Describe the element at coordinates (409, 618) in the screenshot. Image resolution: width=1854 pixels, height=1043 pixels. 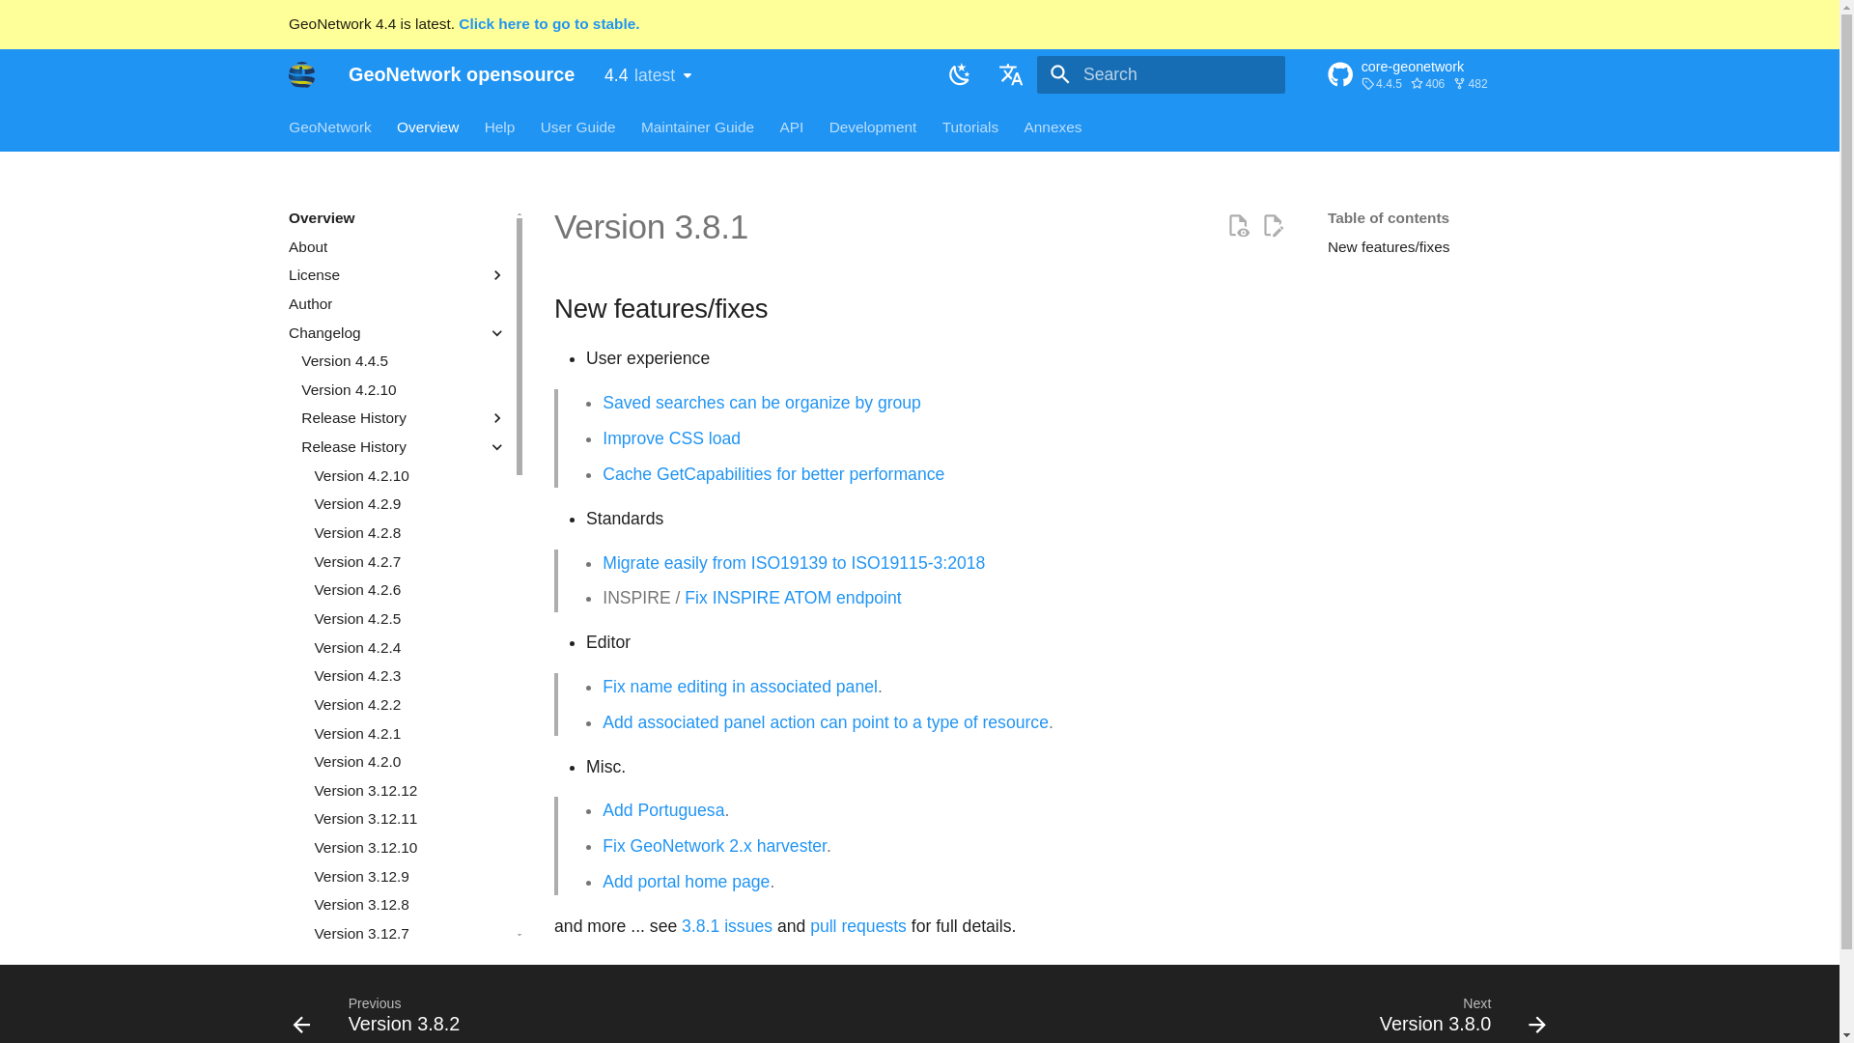
I see `Version 4.2.5` at that location.